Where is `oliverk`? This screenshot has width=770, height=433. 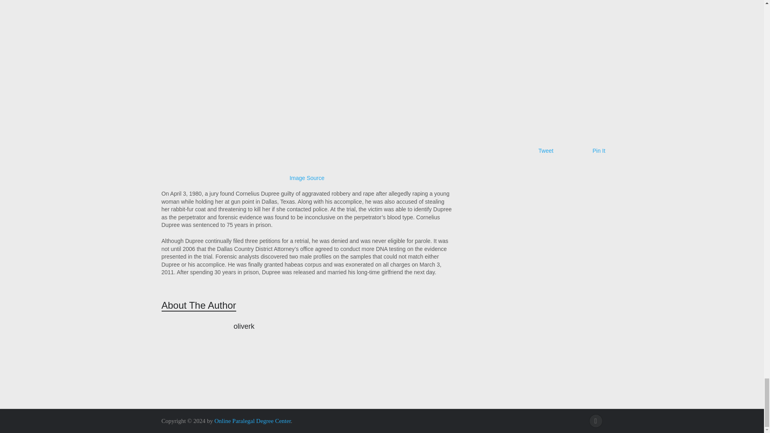 oliverk is located at coordinates (243, 326).